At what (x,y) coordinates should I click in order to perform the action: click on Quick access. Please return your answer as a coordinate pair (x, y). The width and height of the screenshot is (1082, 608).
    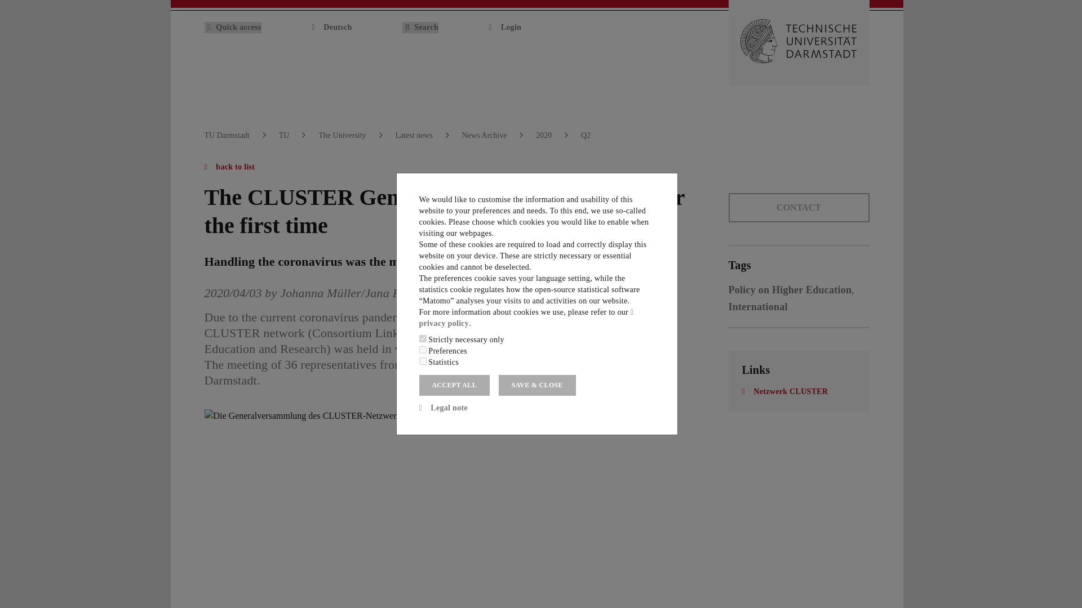
    Looking at the image, I should click on (232, 27).